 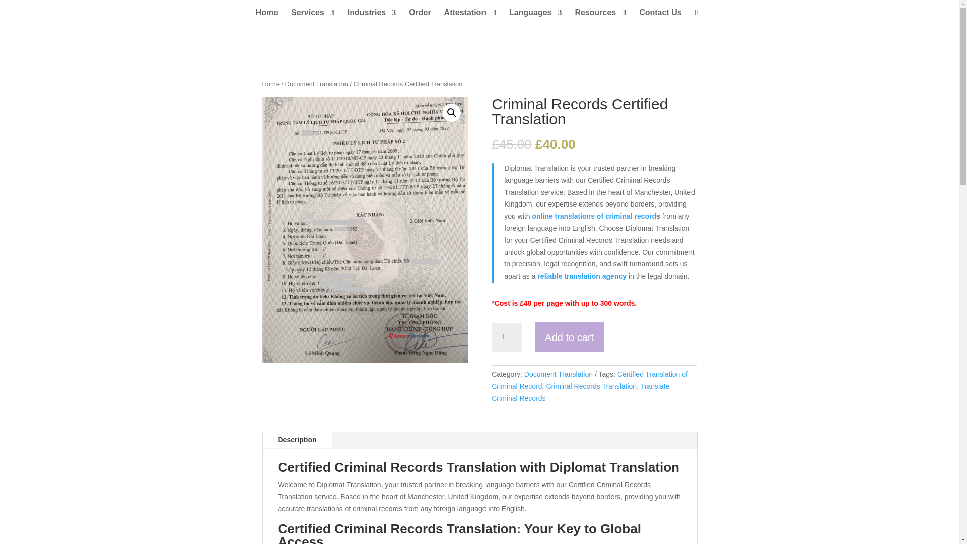 I want to click on Home, so click(x=267, y=16).